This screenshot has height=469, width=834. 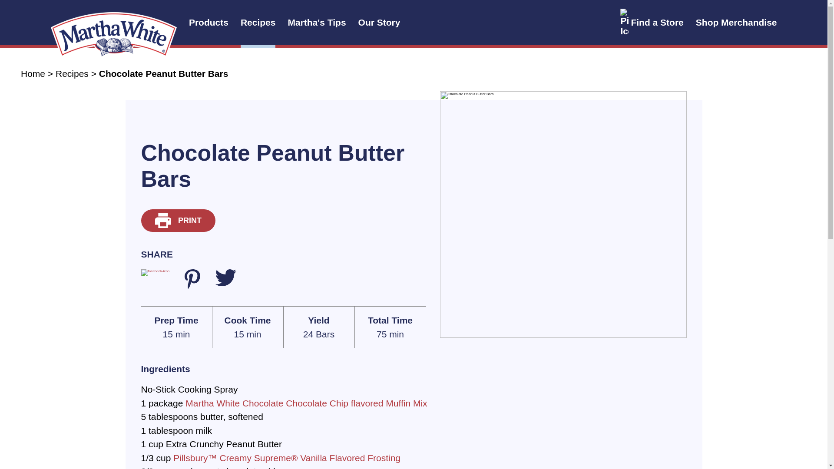 I want to click on Shop Merchandise, so click(x=736, y=23).